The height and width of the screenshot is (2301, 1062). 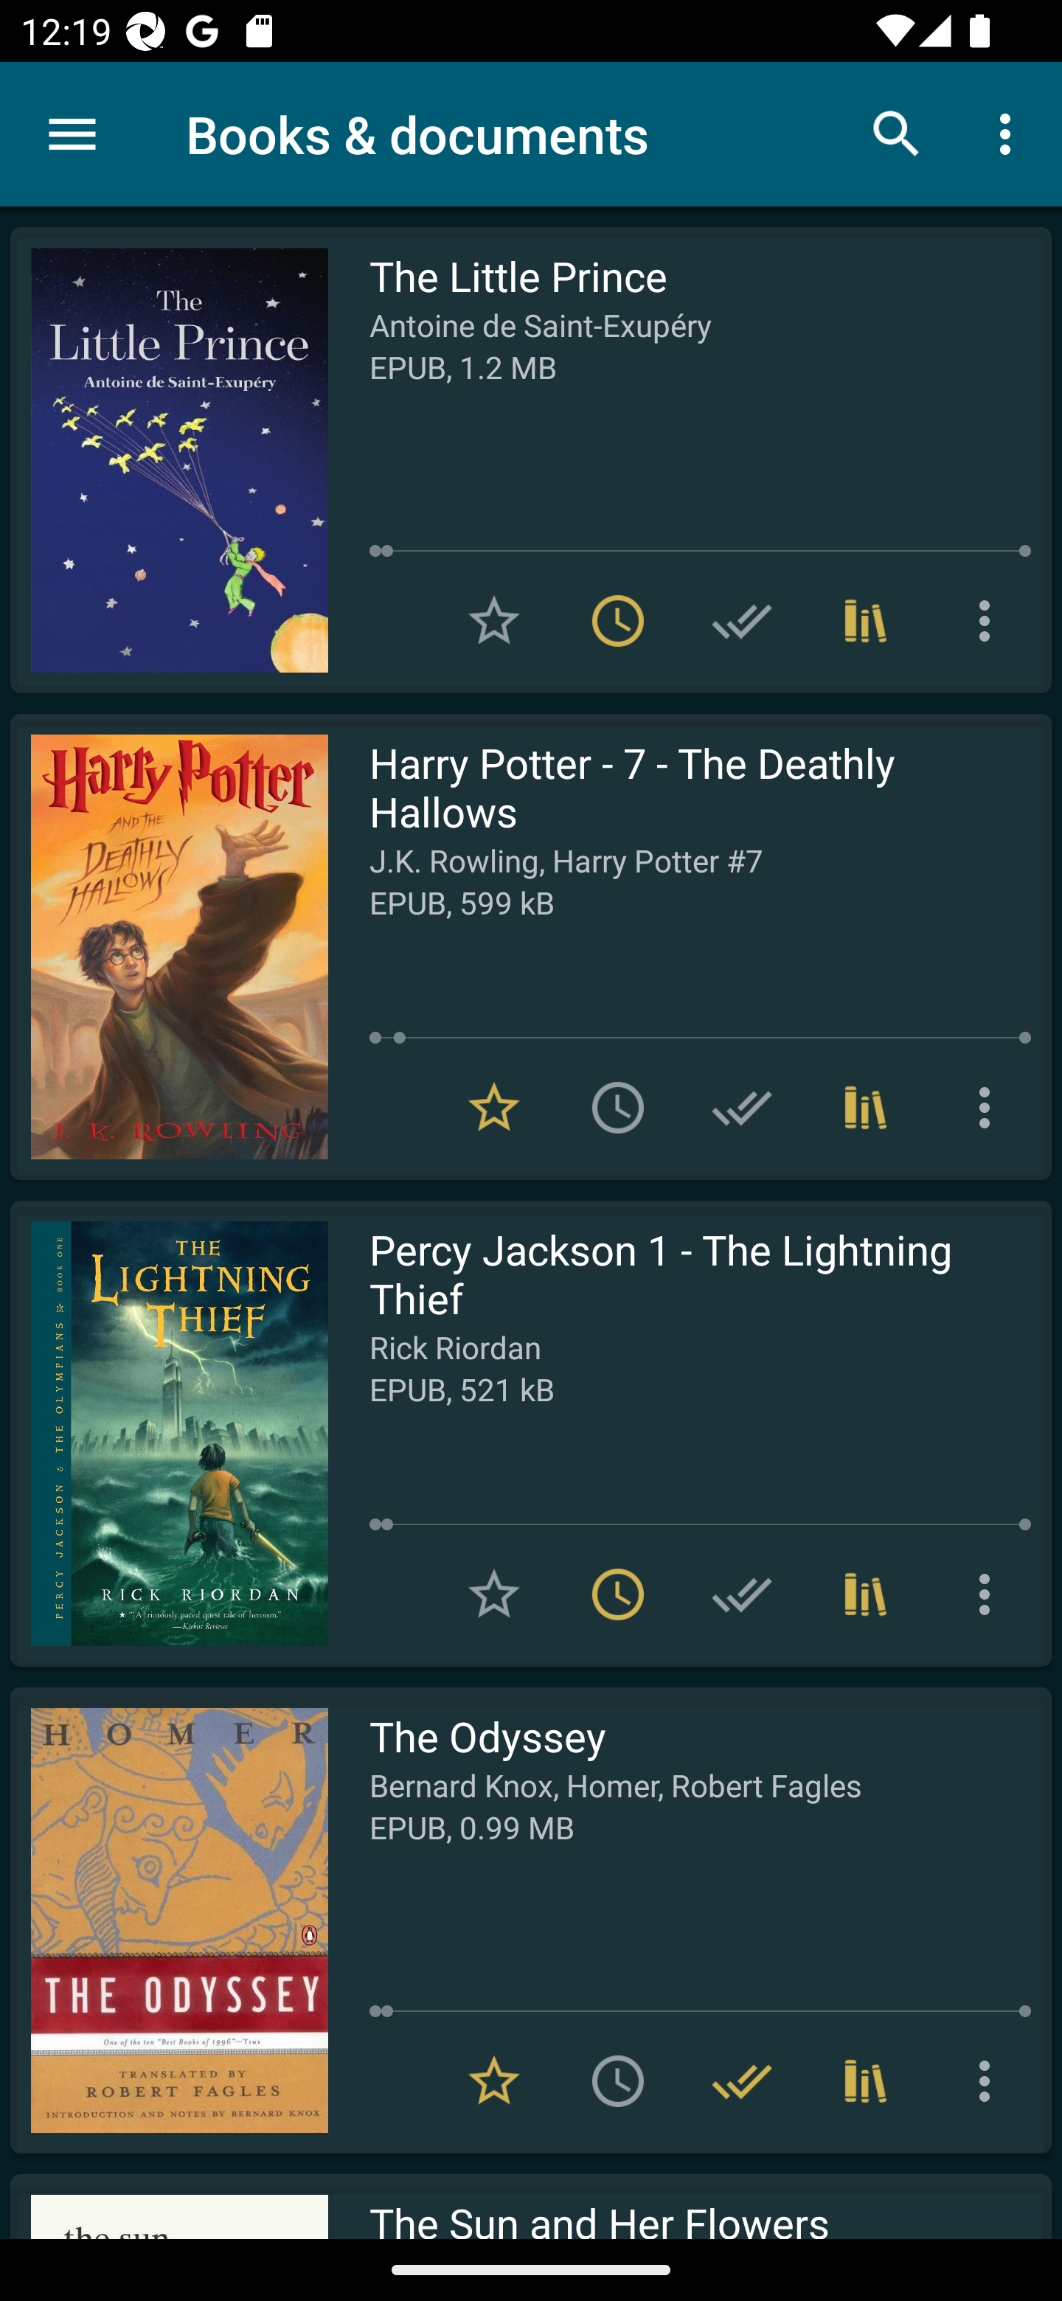 What do you see at coordinates (990, 1106) in the screenshot?
I see `More options` at bounding box center [990, 1106].